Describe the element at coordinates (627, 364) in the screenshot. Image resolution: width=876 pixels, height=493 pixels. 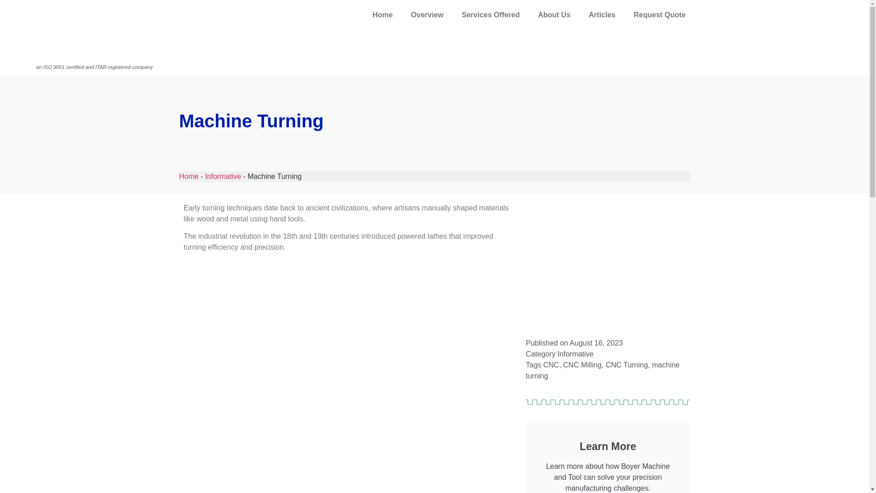
I see `CNC Turning` at that location.